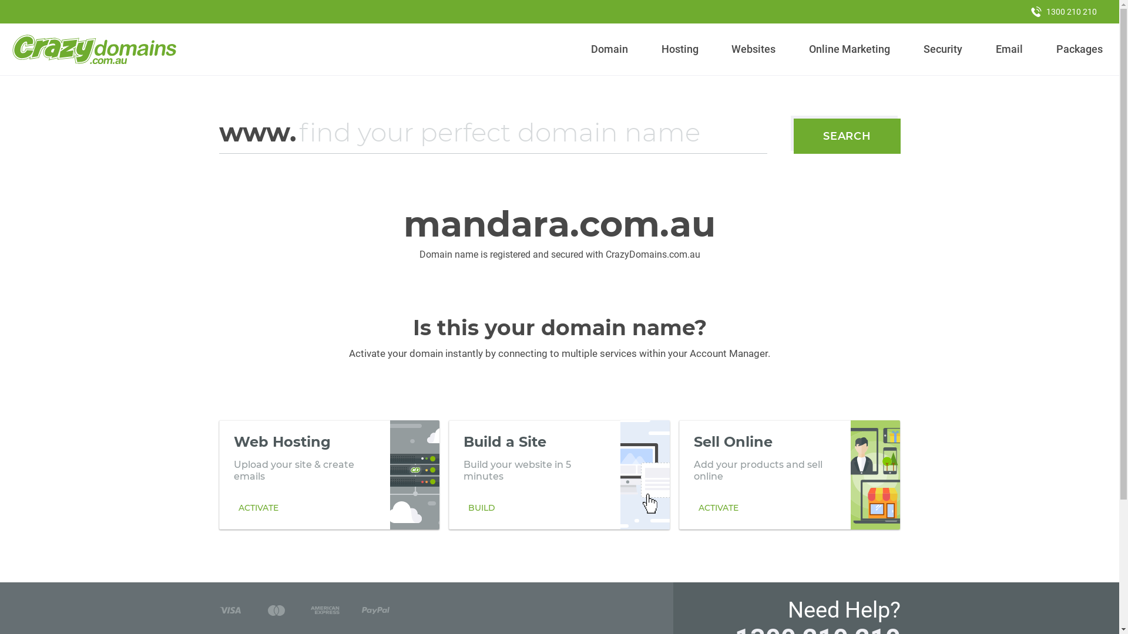 The height and width of the screenshot is (634, 1128). What do you see at coordinates (754, 49) in the screenshot?
I see `Websites` at bounding box center [754, 49].